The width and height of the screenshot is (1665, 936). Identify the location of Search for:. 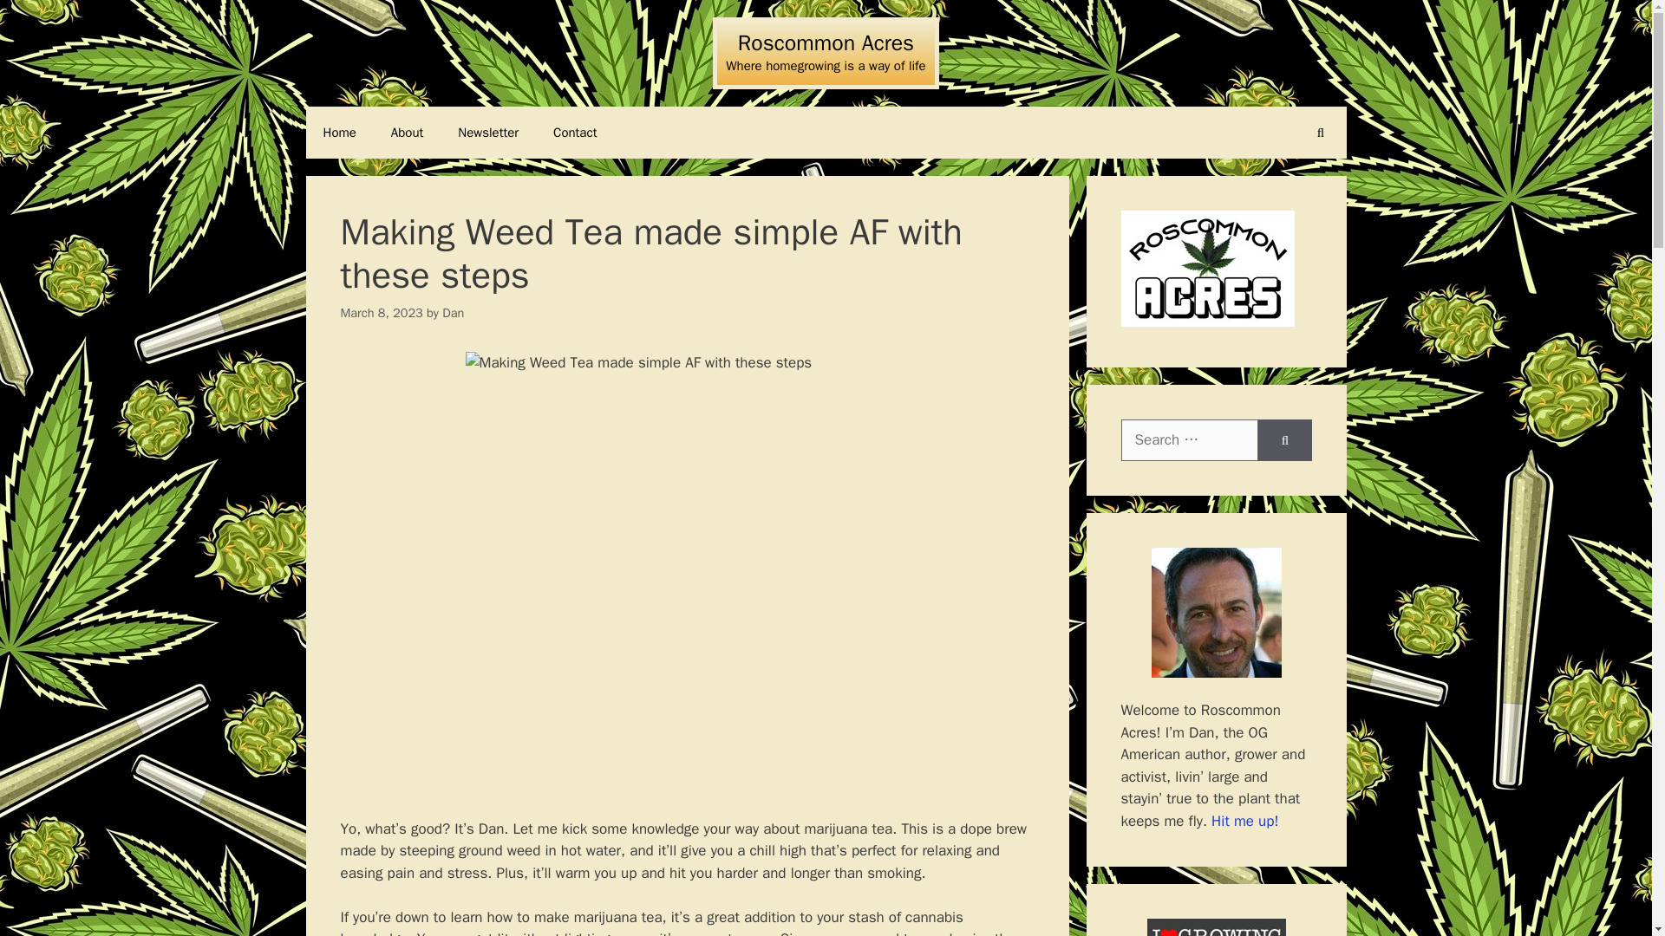
(1190, 440).